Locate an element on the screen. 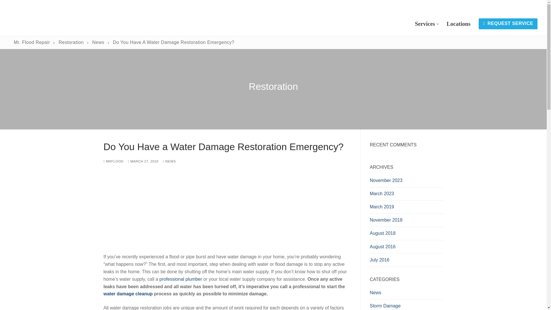 The height and width of the screenshot is (310, 551). Go to Restoration. is located at coordinates (71, 42).